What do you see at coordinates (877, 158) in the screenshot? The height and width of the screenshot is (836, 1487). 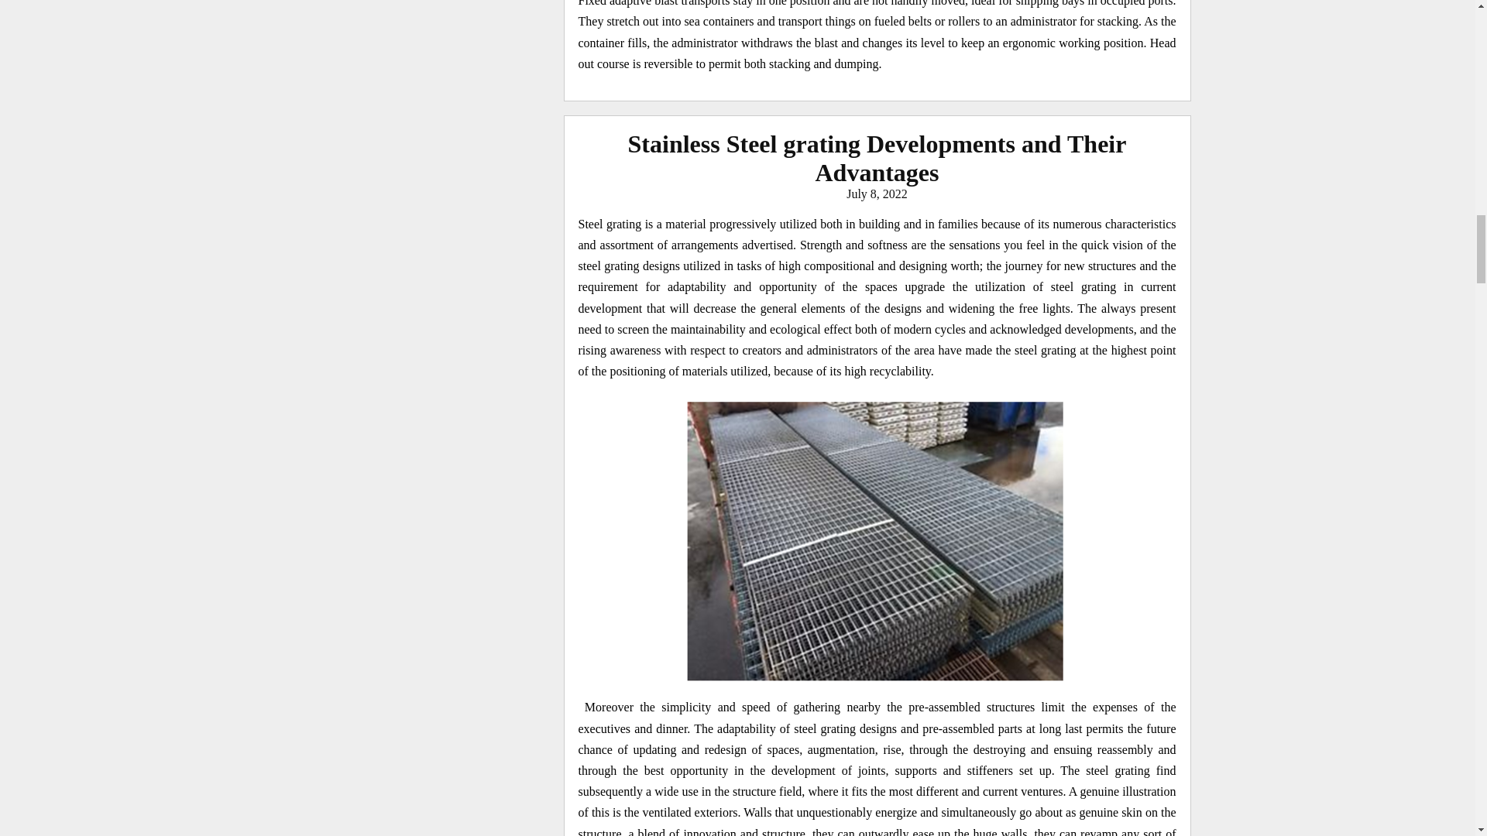 I see `Stainless Steel grating Developments and Their Advantages` at bounding box center [877, 158].